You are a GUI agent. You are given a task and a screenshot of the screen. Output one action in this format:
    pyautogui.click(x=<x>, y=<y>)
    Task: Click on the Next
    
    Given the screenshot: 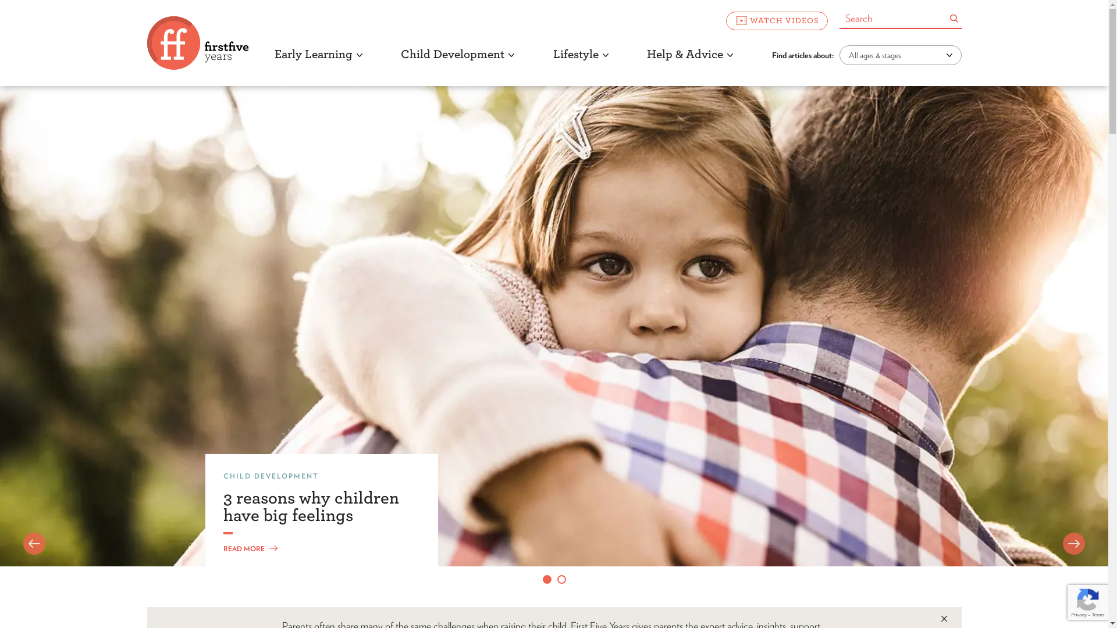 What is the action you would take?
    pyautogui.click(x=1074, y=544)
    